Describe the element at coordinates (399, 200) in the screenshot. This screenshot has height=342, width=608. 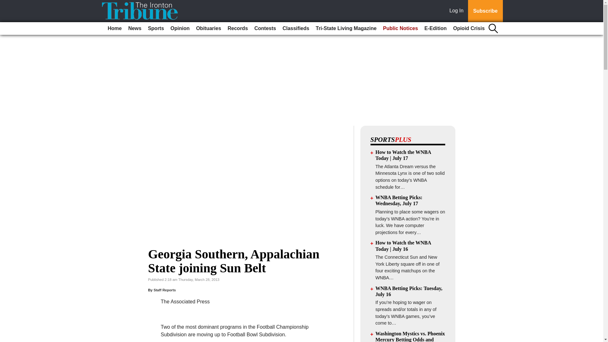
I see `WNBA Betting Picks: Wednesday, July 17` at that location.